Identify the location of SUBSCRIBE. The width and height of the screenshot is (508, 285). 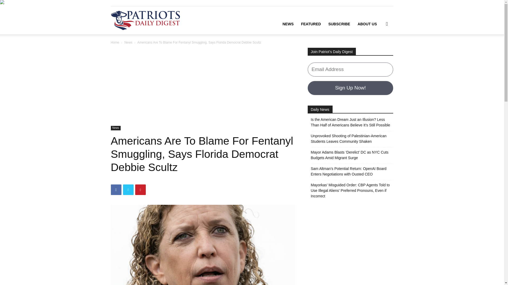
(339, 24).